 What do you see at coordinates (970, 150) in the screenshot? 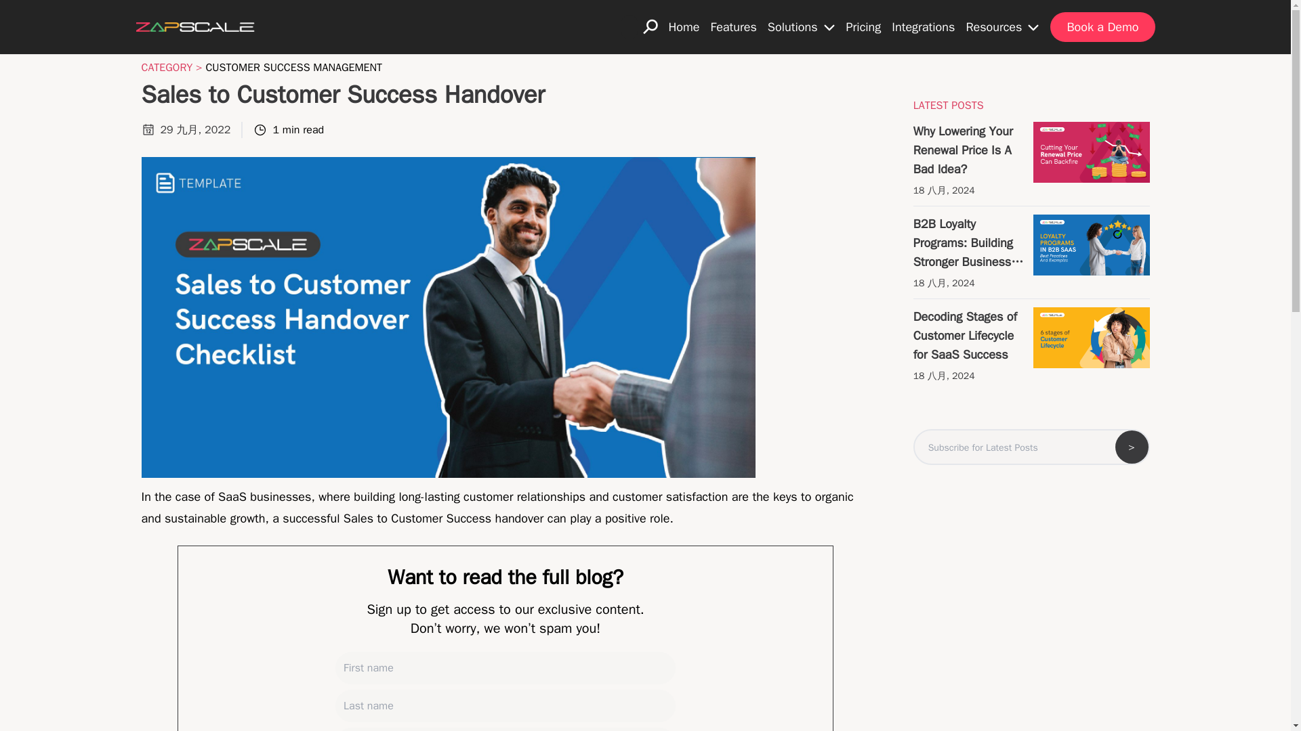
I see `Why Lowering Your Renewal Price Is A Bad Idea?` at bounding box center [970, 150].